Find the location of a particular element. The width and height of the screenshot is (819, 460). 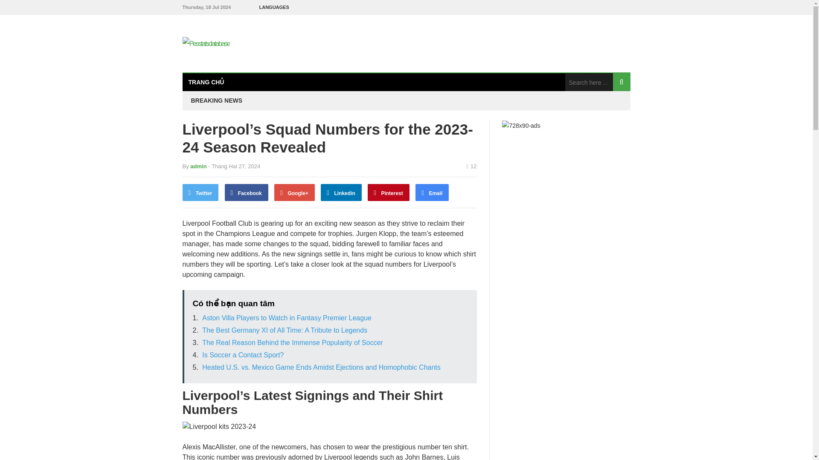

LANGUAGES is located at coordinates (274, 7).